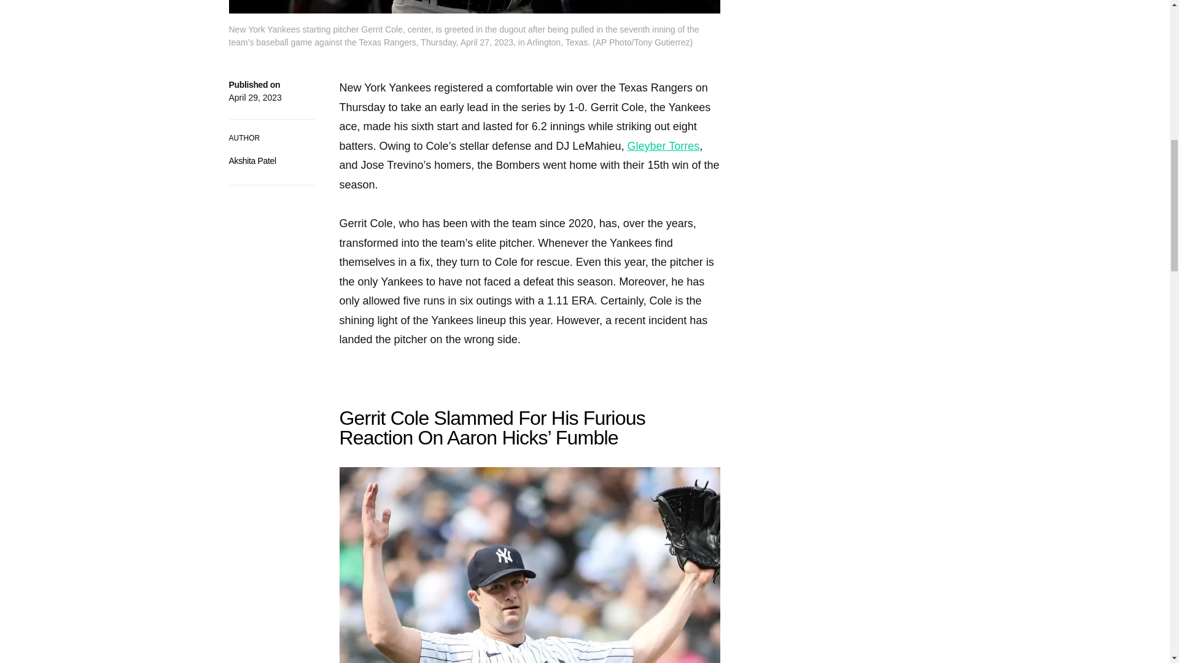 The height and width of the screenshot is (663, 1179). I want to click on Akshita Patel, so click(252, 161).